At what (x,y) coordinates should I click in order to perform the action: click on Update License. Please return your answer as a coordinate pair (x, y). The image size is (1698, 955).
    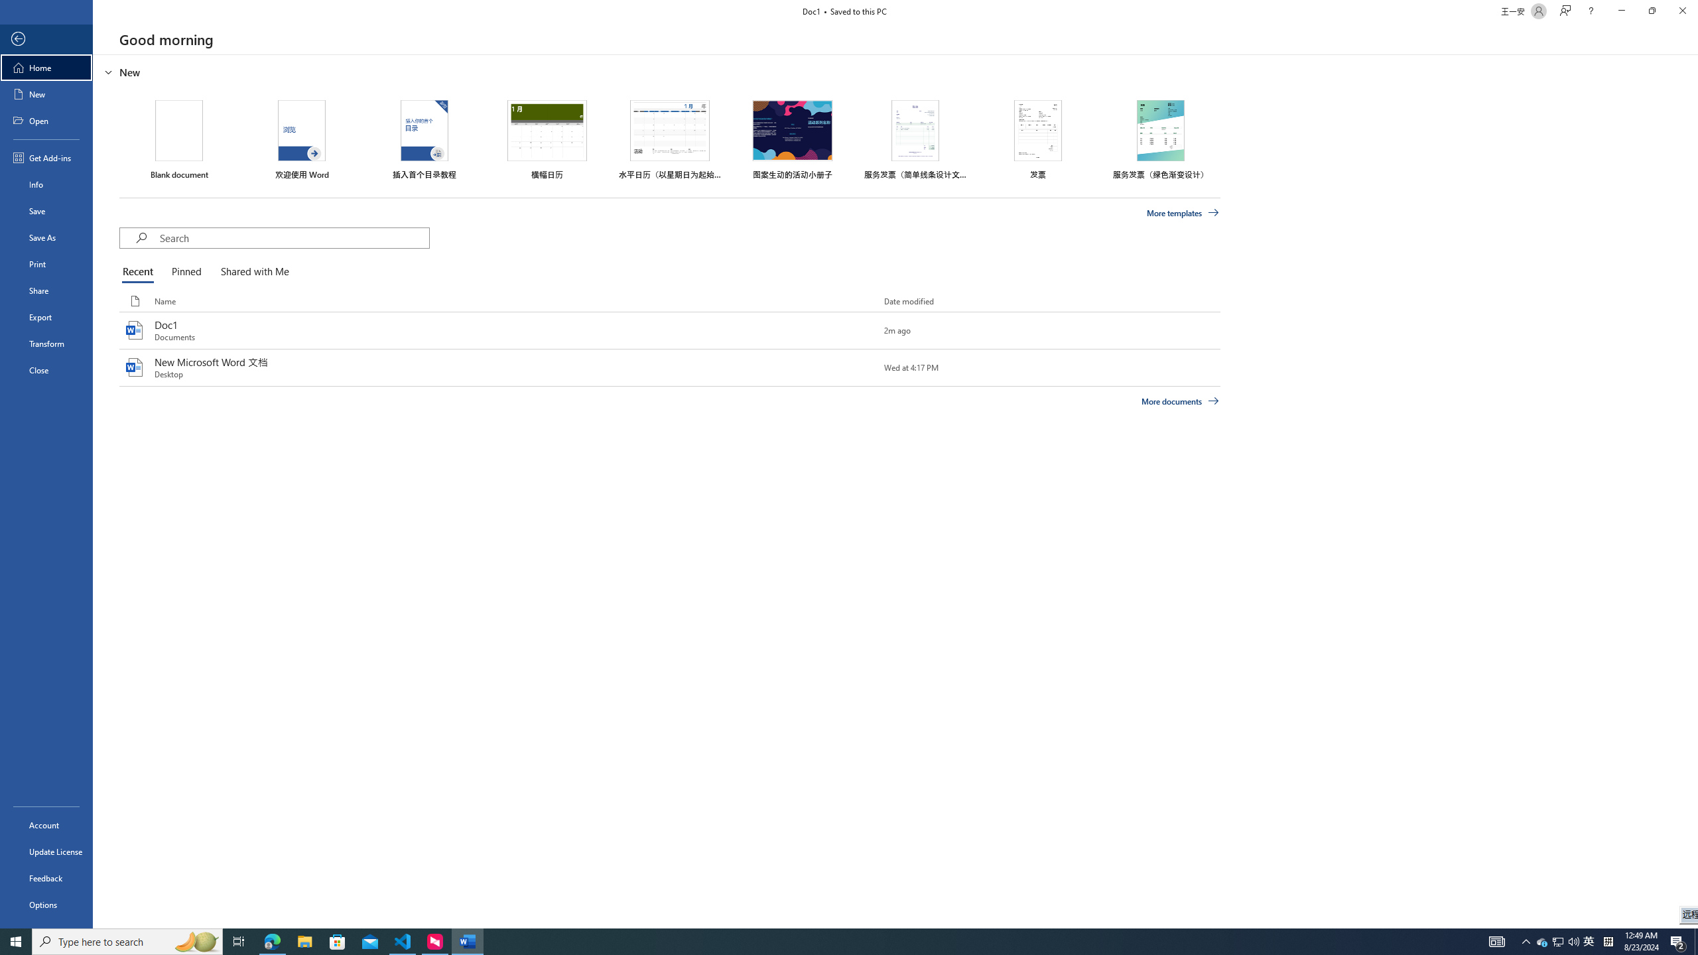
    Looking at the image, I should click on (46, 852).